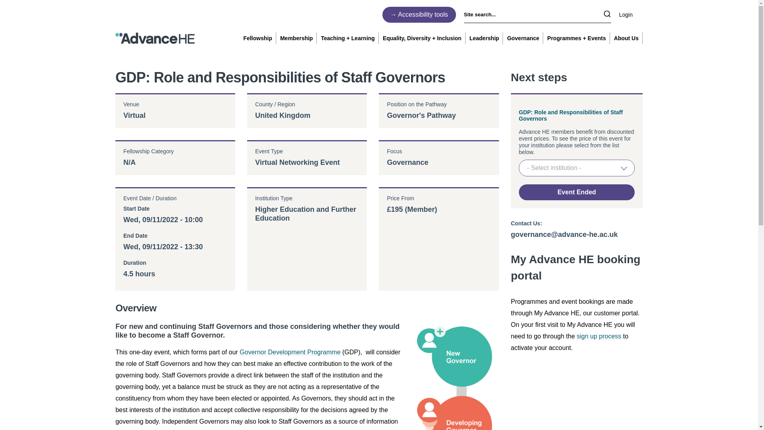  What do you see at coordinates (607, 14) in the screenshot?
I see `Submit` at bounding box center [607, 14].